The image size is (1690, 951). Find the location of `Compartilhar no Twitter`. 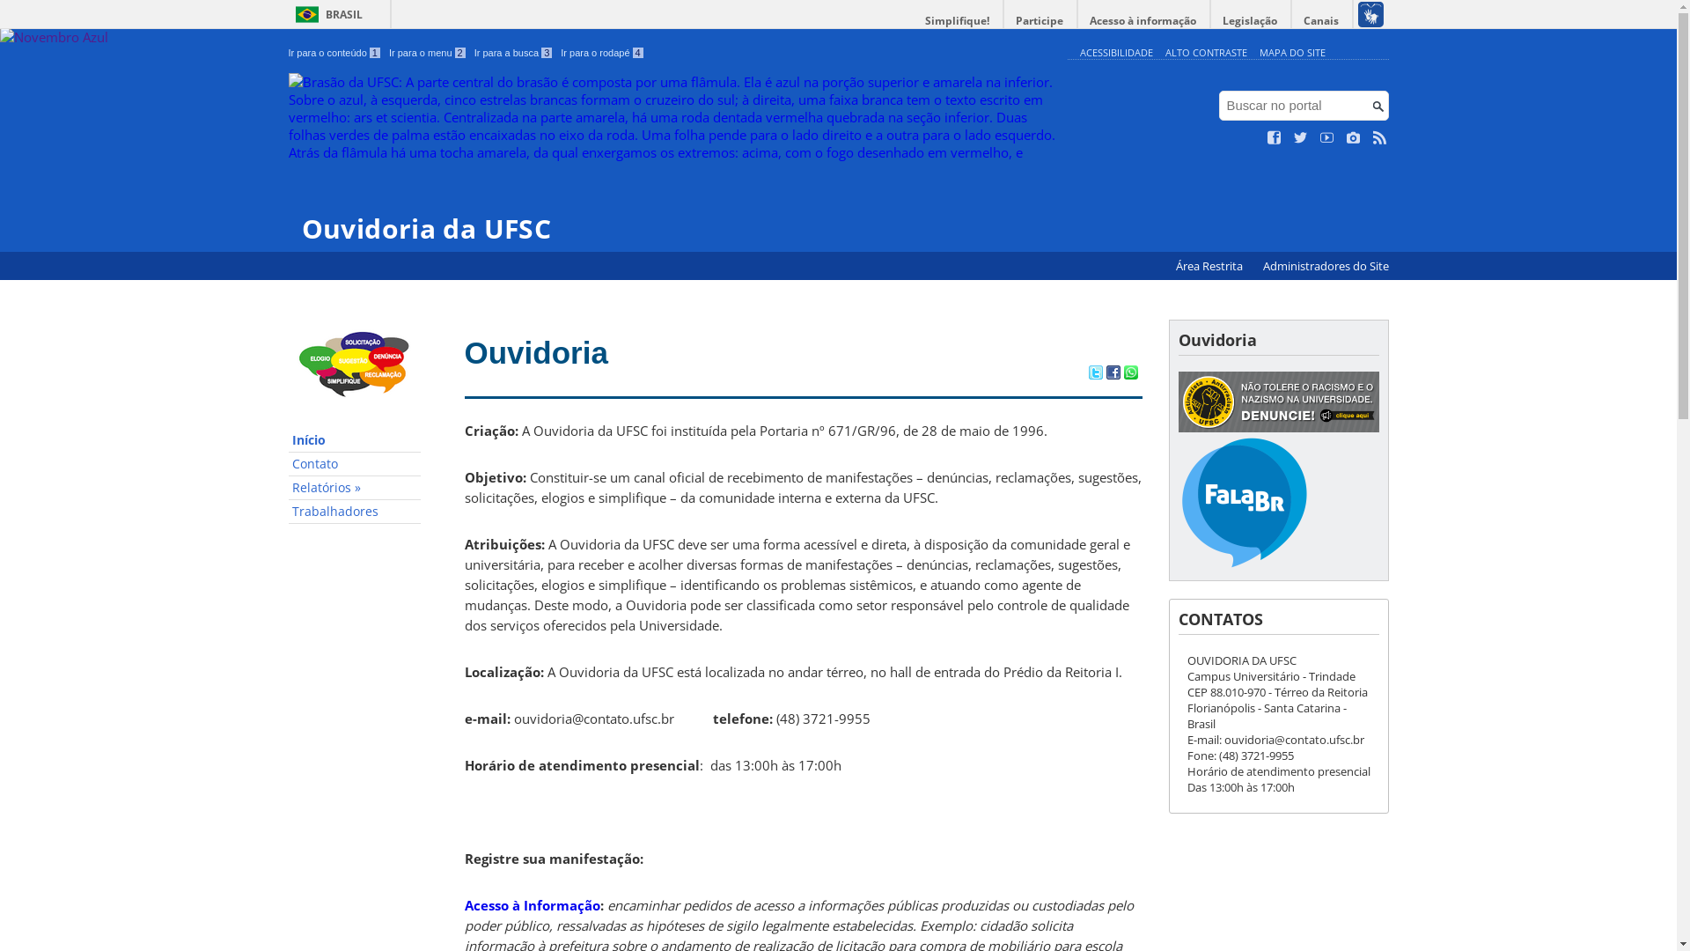

Compartilhar no Twitter is located at coordinates (1095, 374).